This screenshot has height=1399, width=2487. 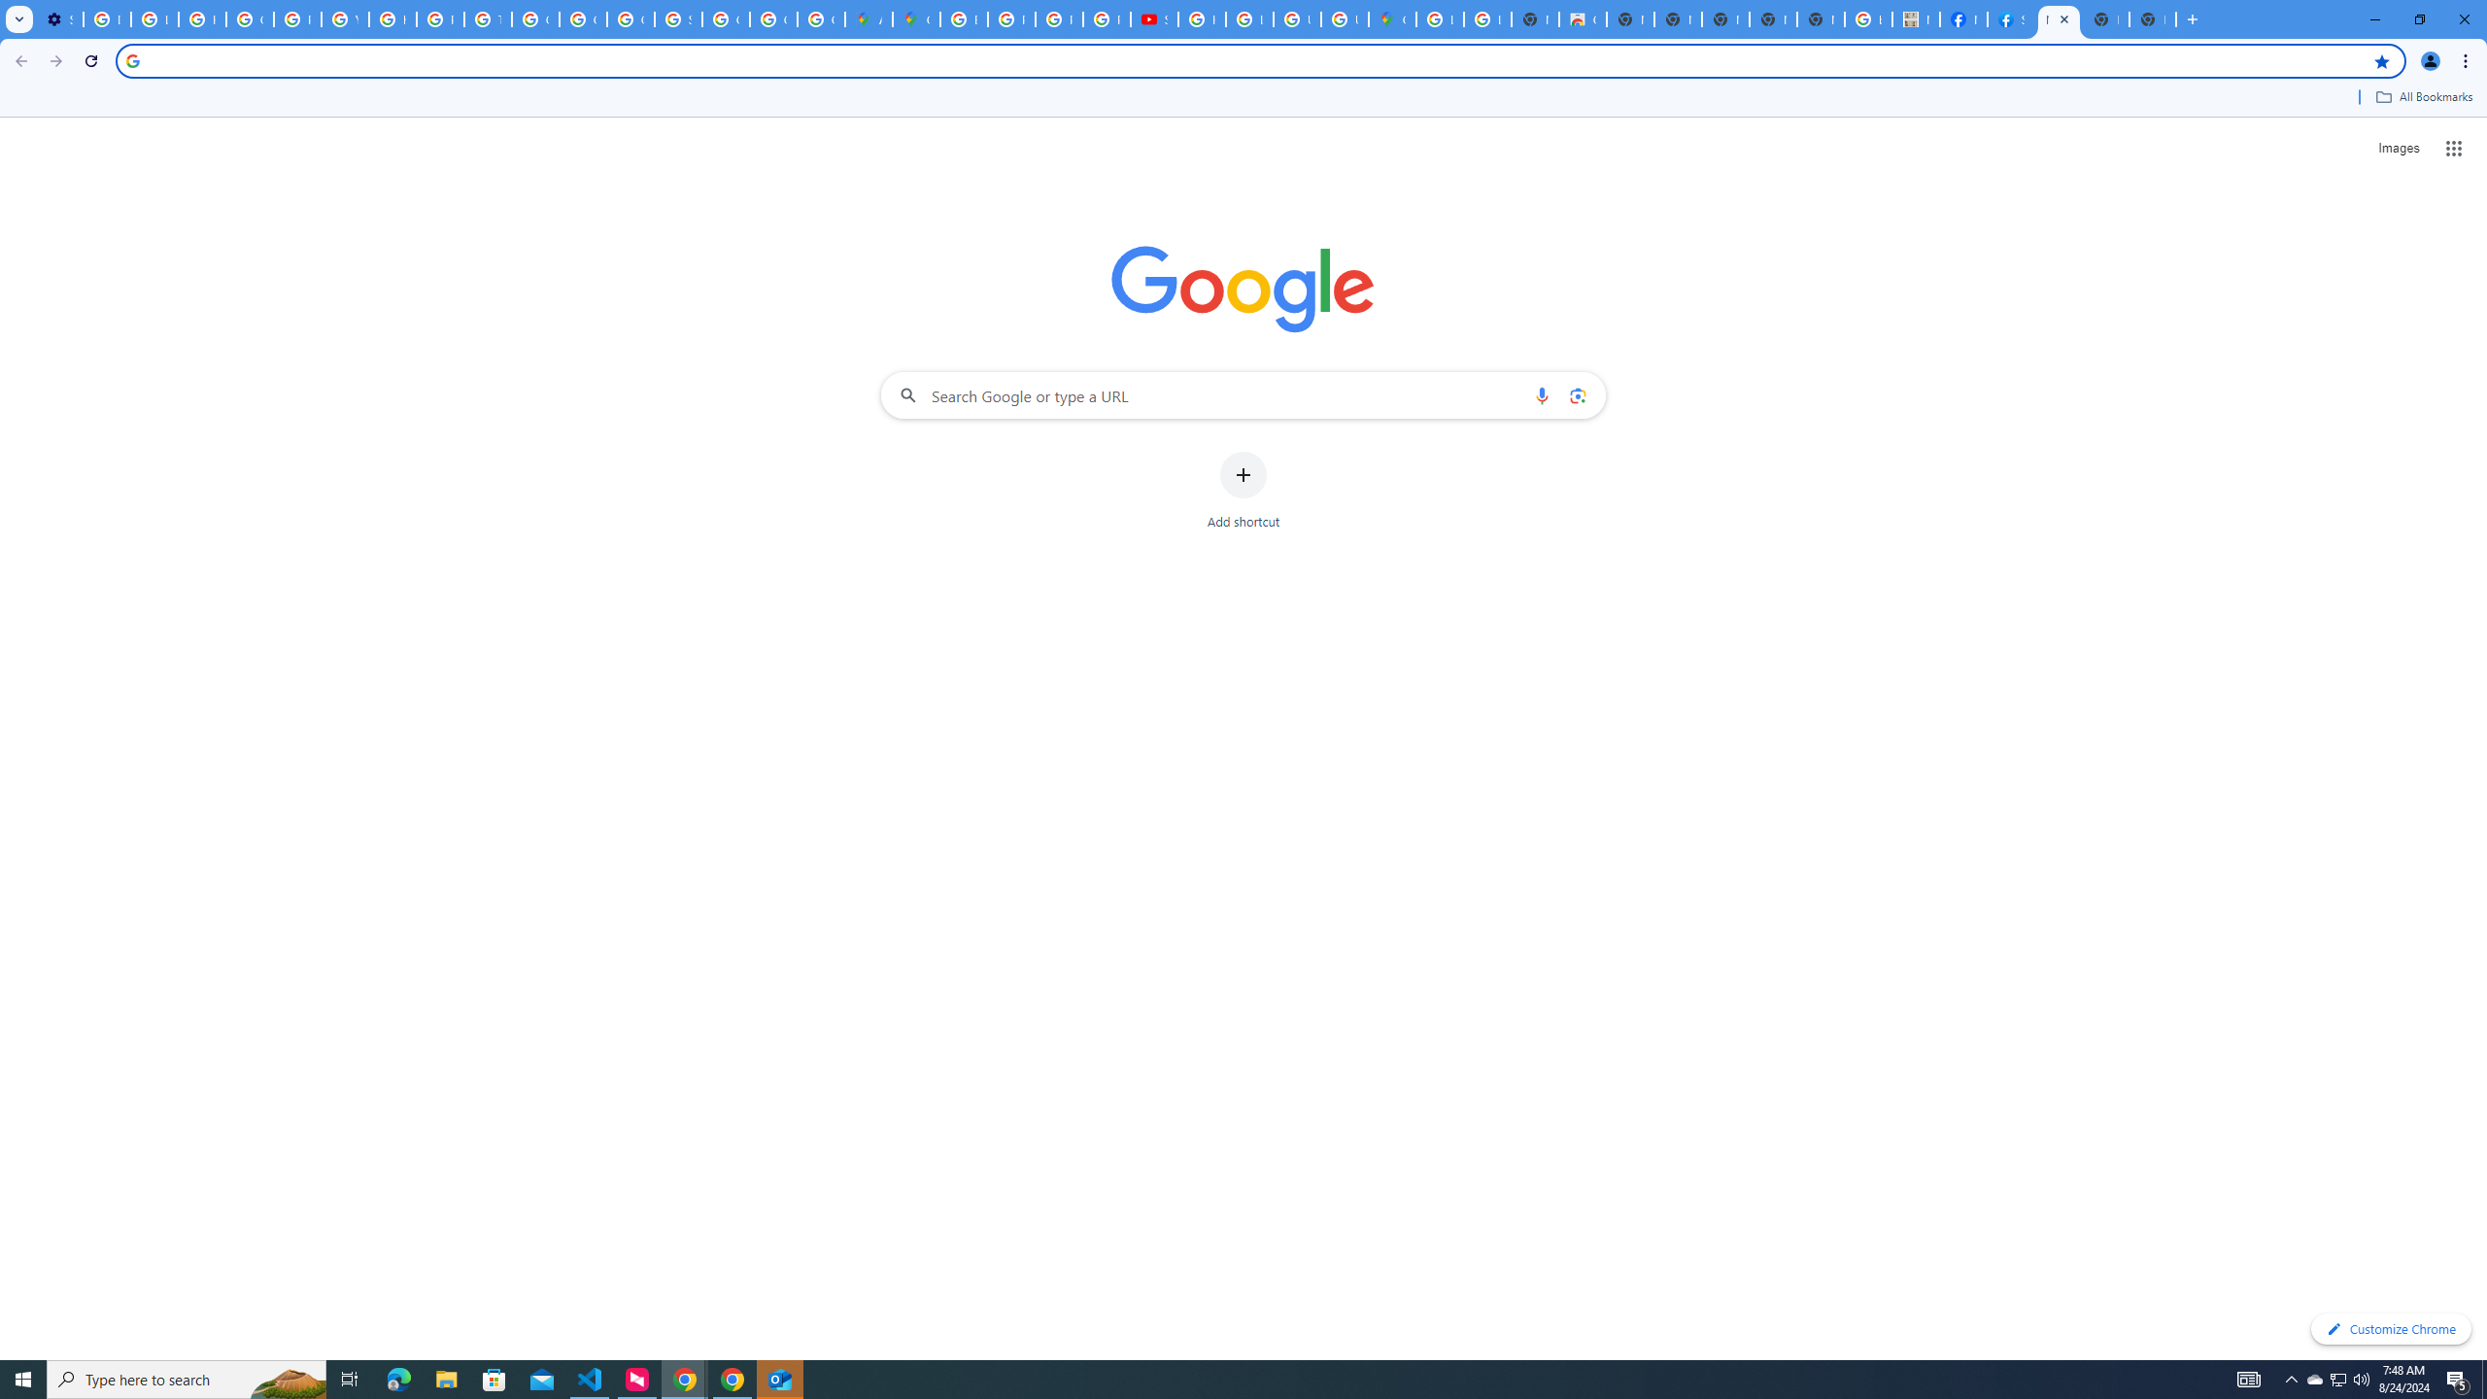 I want to click on Miley Cyrus | Facebook, so click(x=1964, y=19).